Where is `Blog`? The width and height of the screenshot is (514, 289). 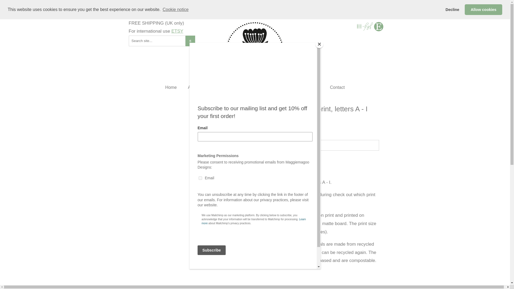 Blog is located at coordinates (314, 87).